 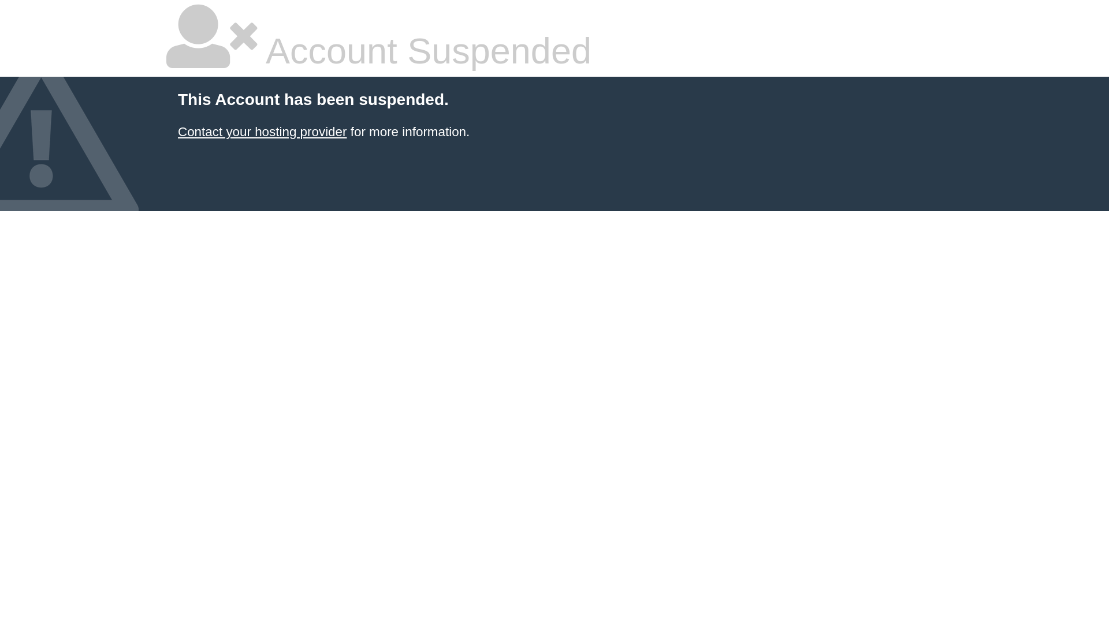 I want to click on Contact your hosting provider, so click(x=262, y=132).